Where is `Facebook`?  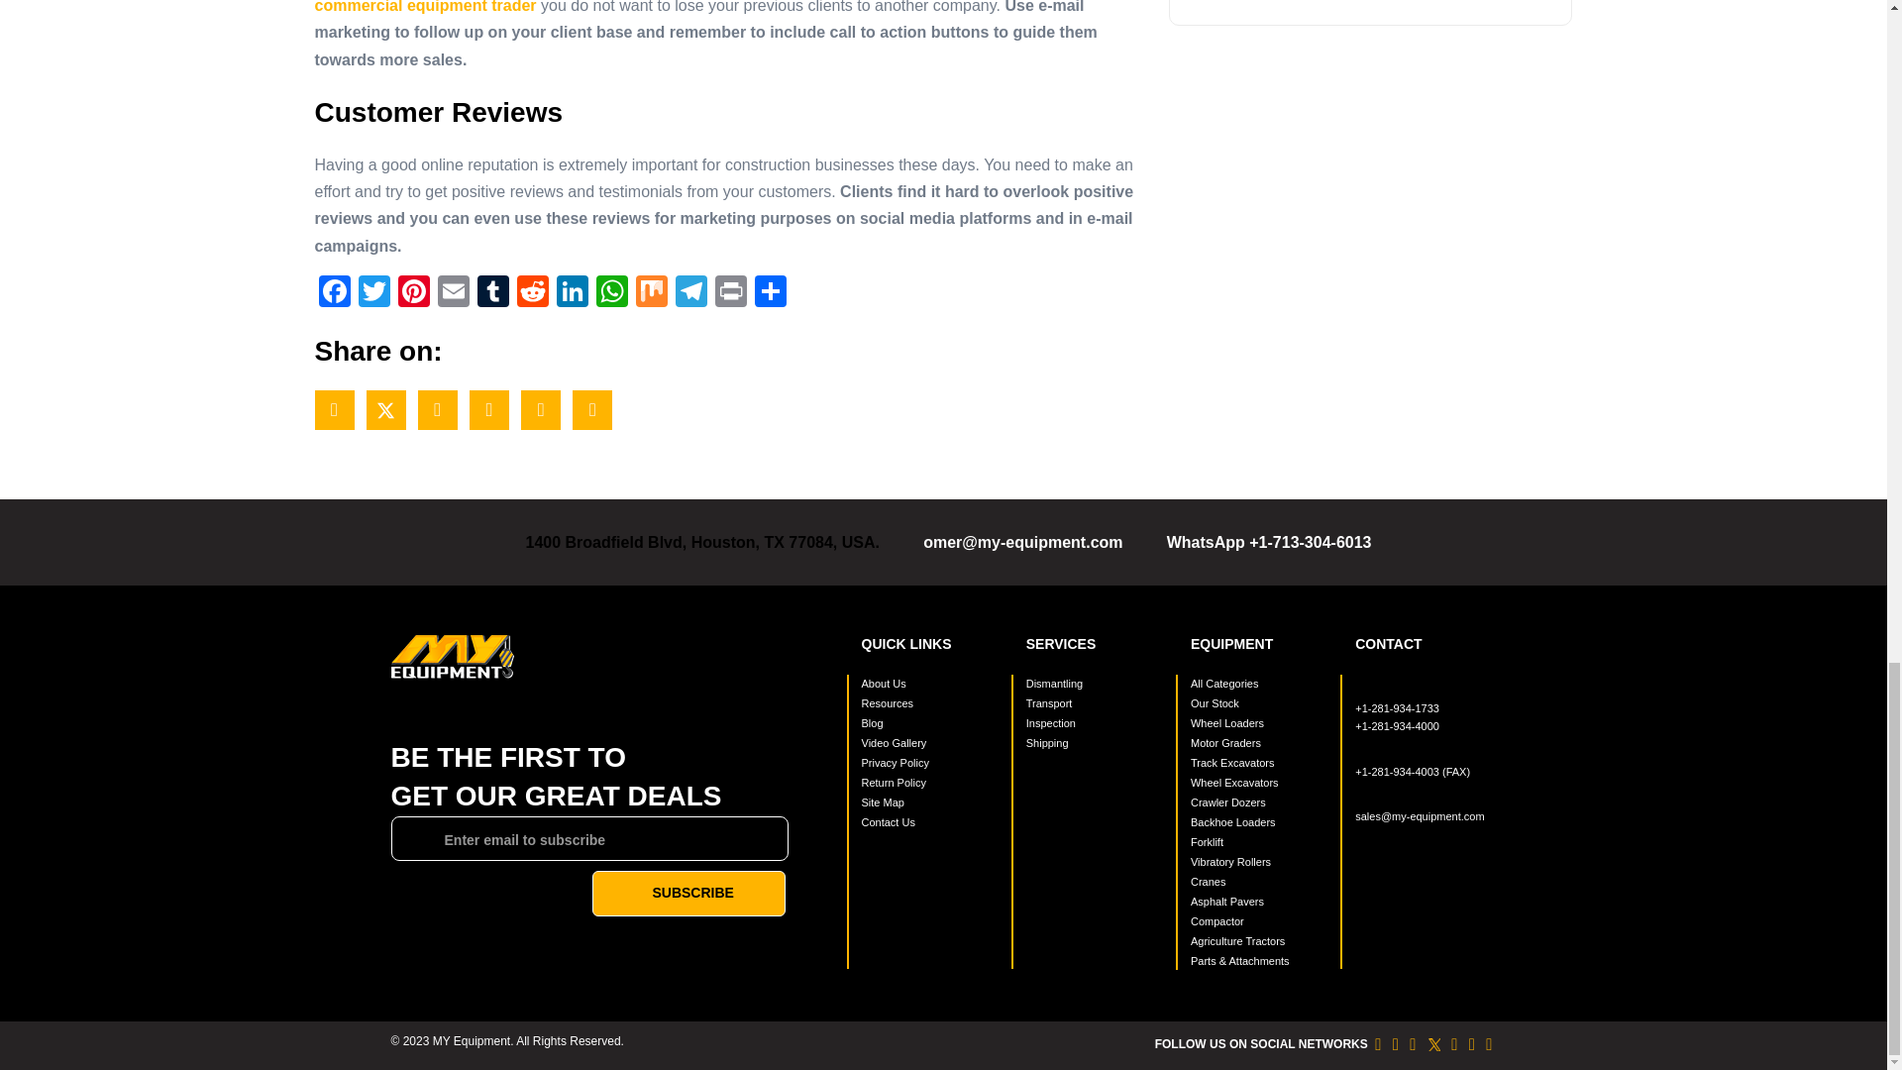 Facebook is located at coordinates (335, 293).